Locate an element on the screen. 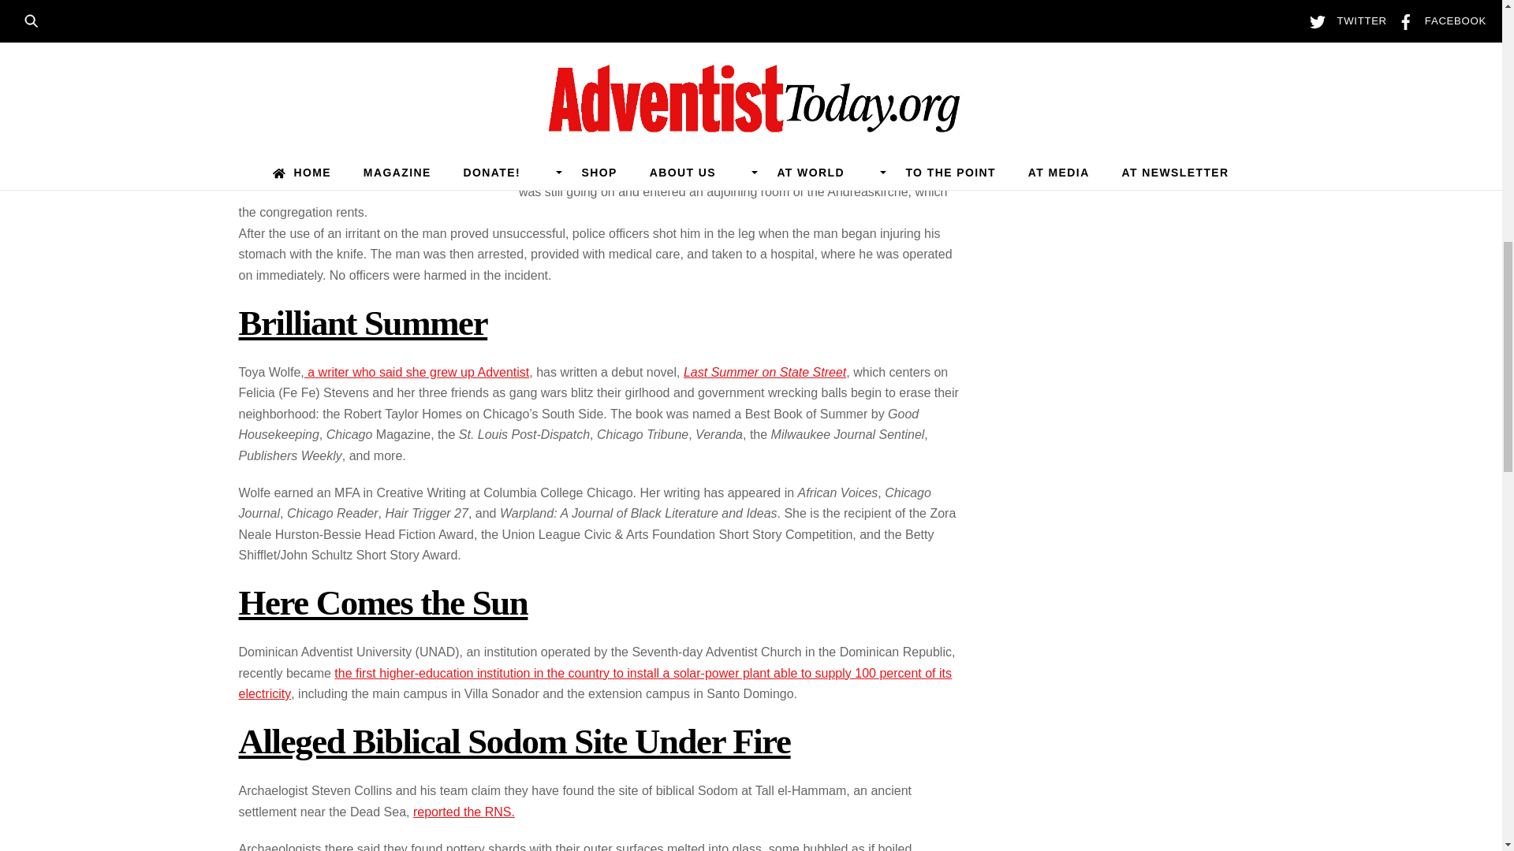 The height and width of the screenshot is (851, 1514). Last Summer on State Street is located at coordinates (765, 372).